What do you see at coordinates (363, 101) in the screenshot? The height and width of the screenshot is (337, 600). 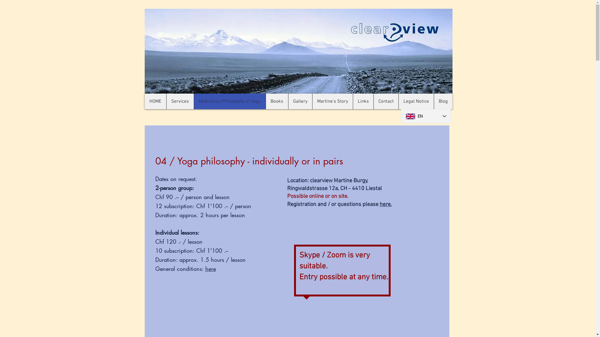 I see `Links` at bounding box center [363, 101].